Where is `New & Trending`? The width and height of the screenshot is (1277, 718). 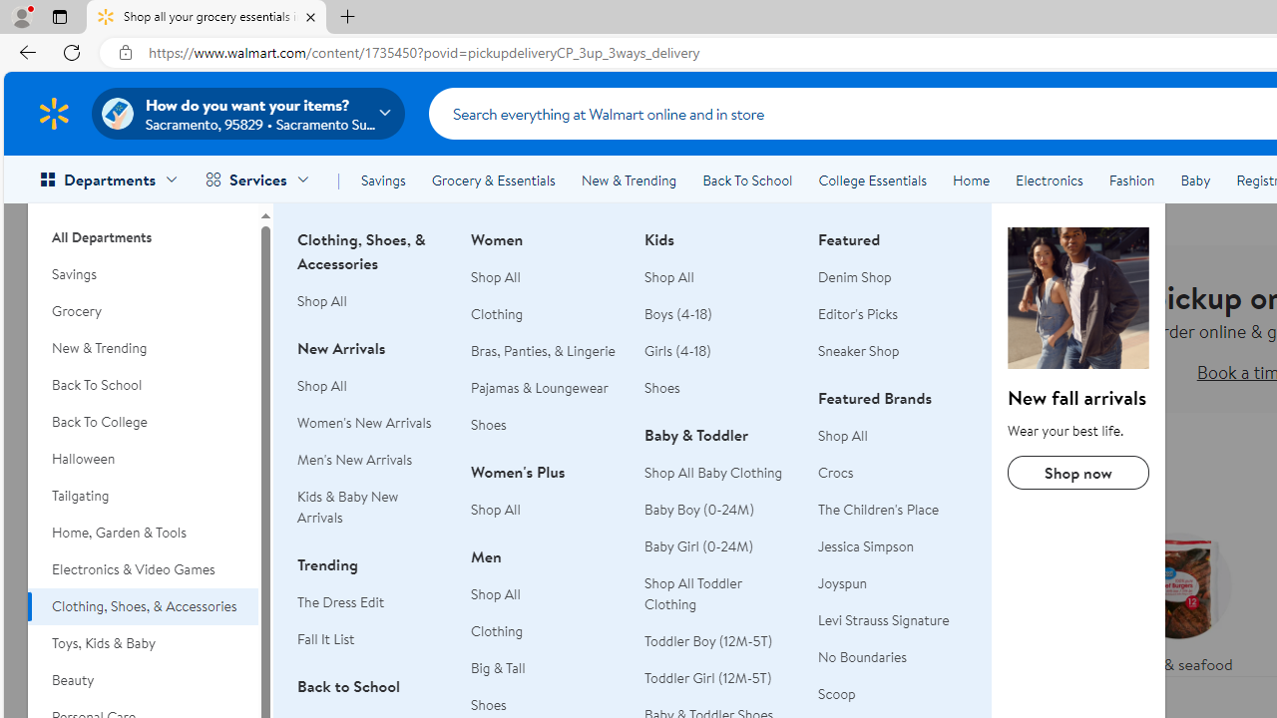 New & Trending is located at coordinates (629, 179).